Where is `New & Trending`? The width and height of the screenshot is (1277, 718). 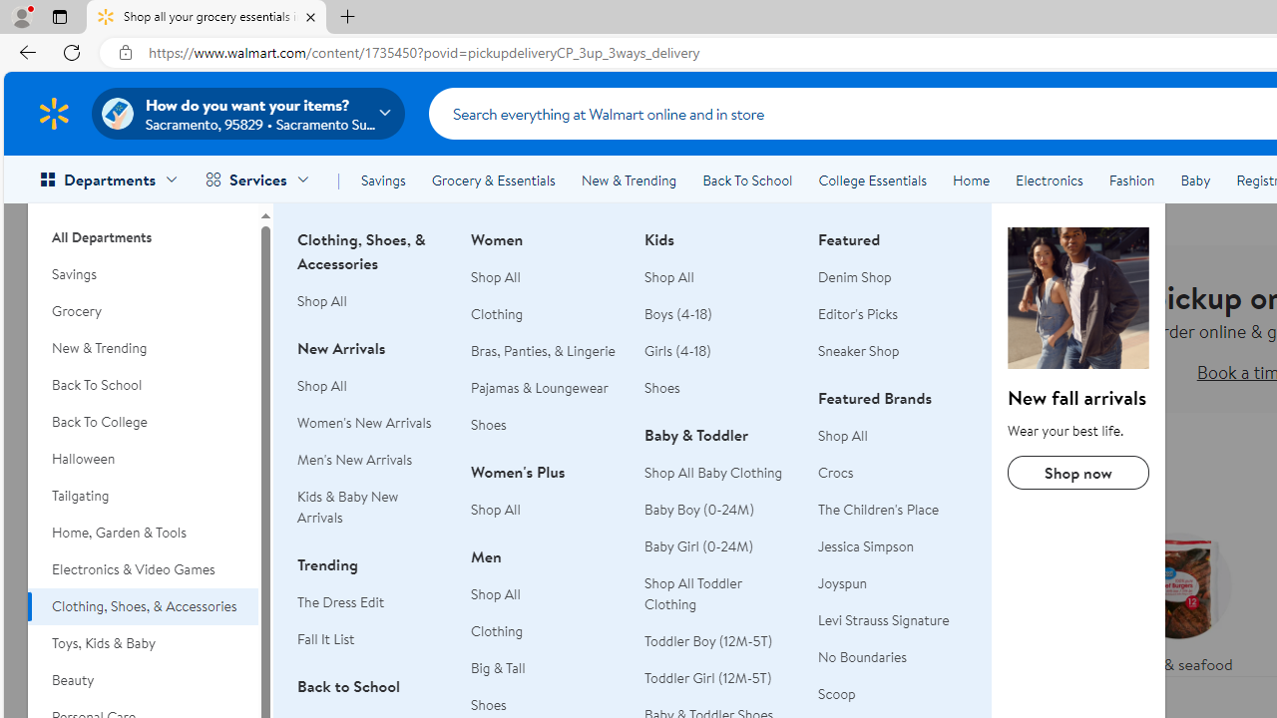 New & Trending is located at coordinates (629, 179).